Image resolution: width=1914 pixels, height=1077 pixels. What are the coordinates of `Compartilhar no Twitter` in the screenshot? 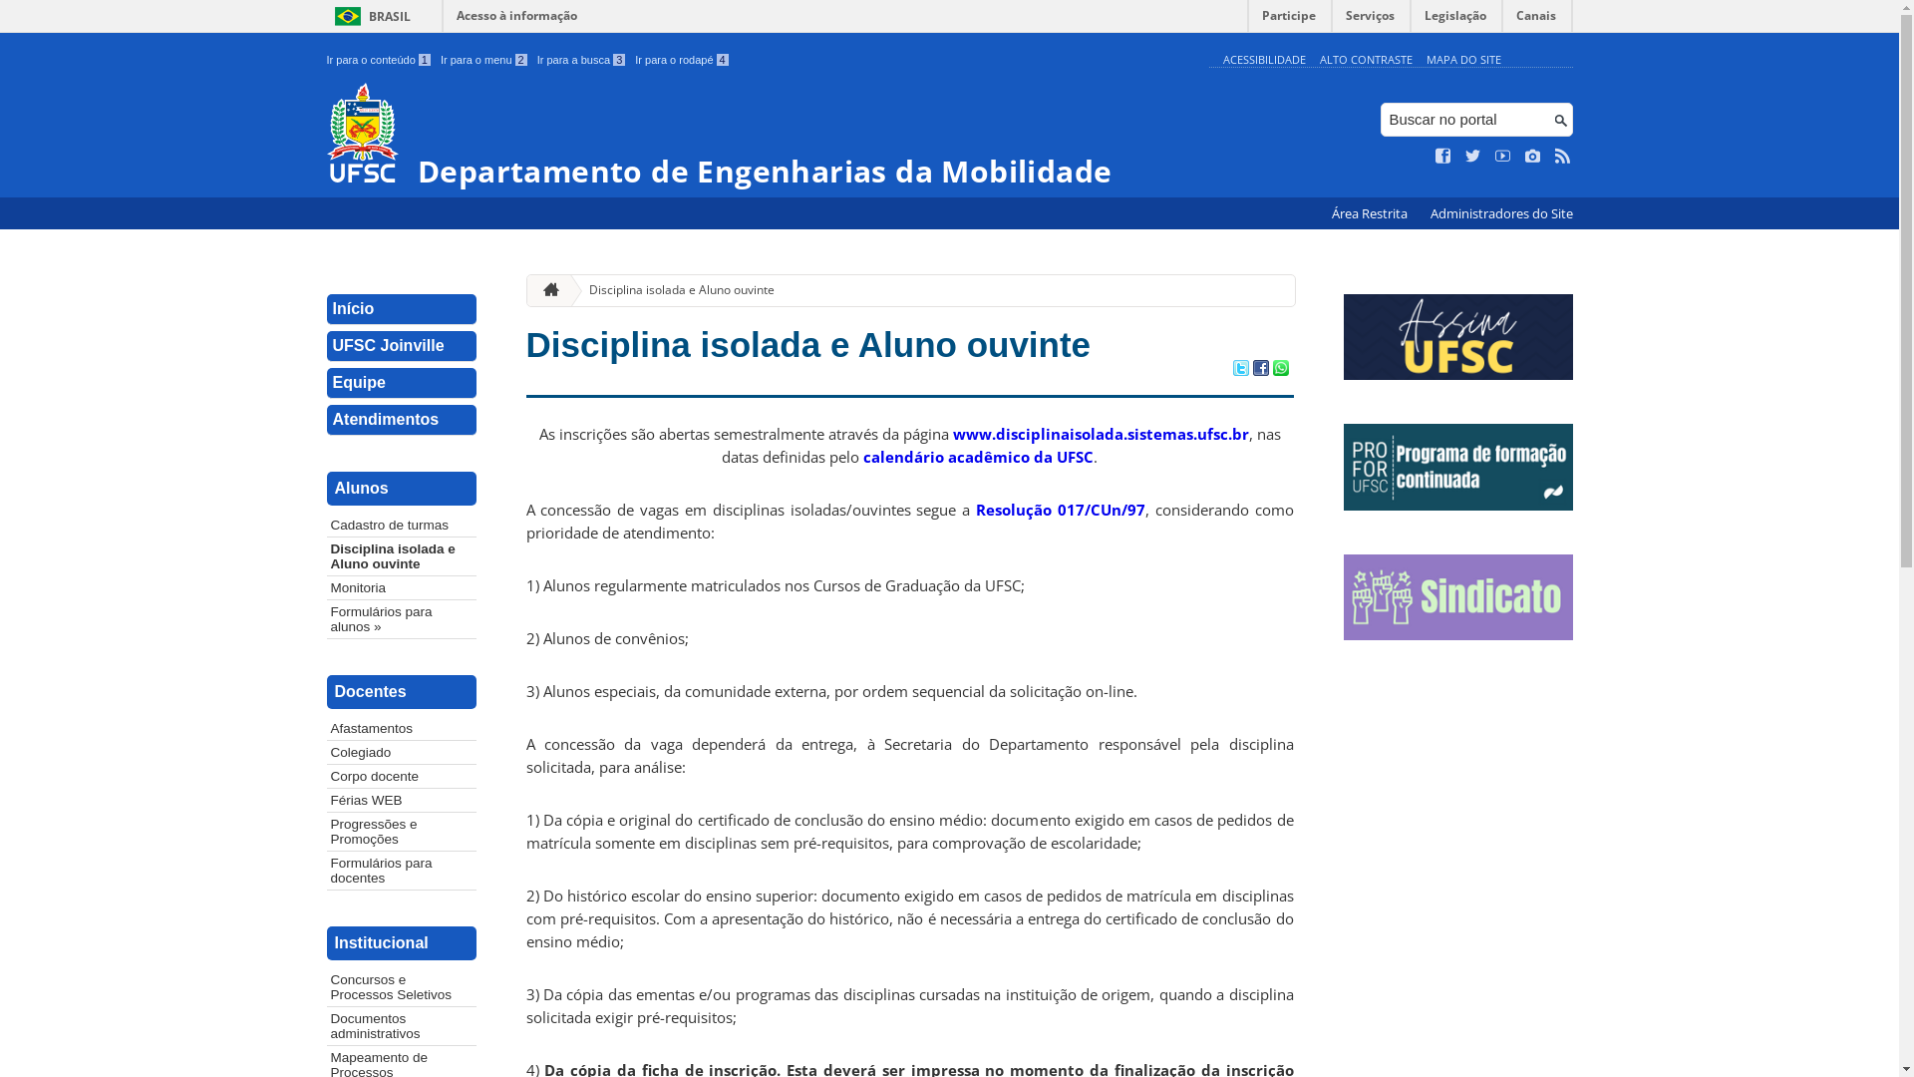 It's located at (1240, 370).